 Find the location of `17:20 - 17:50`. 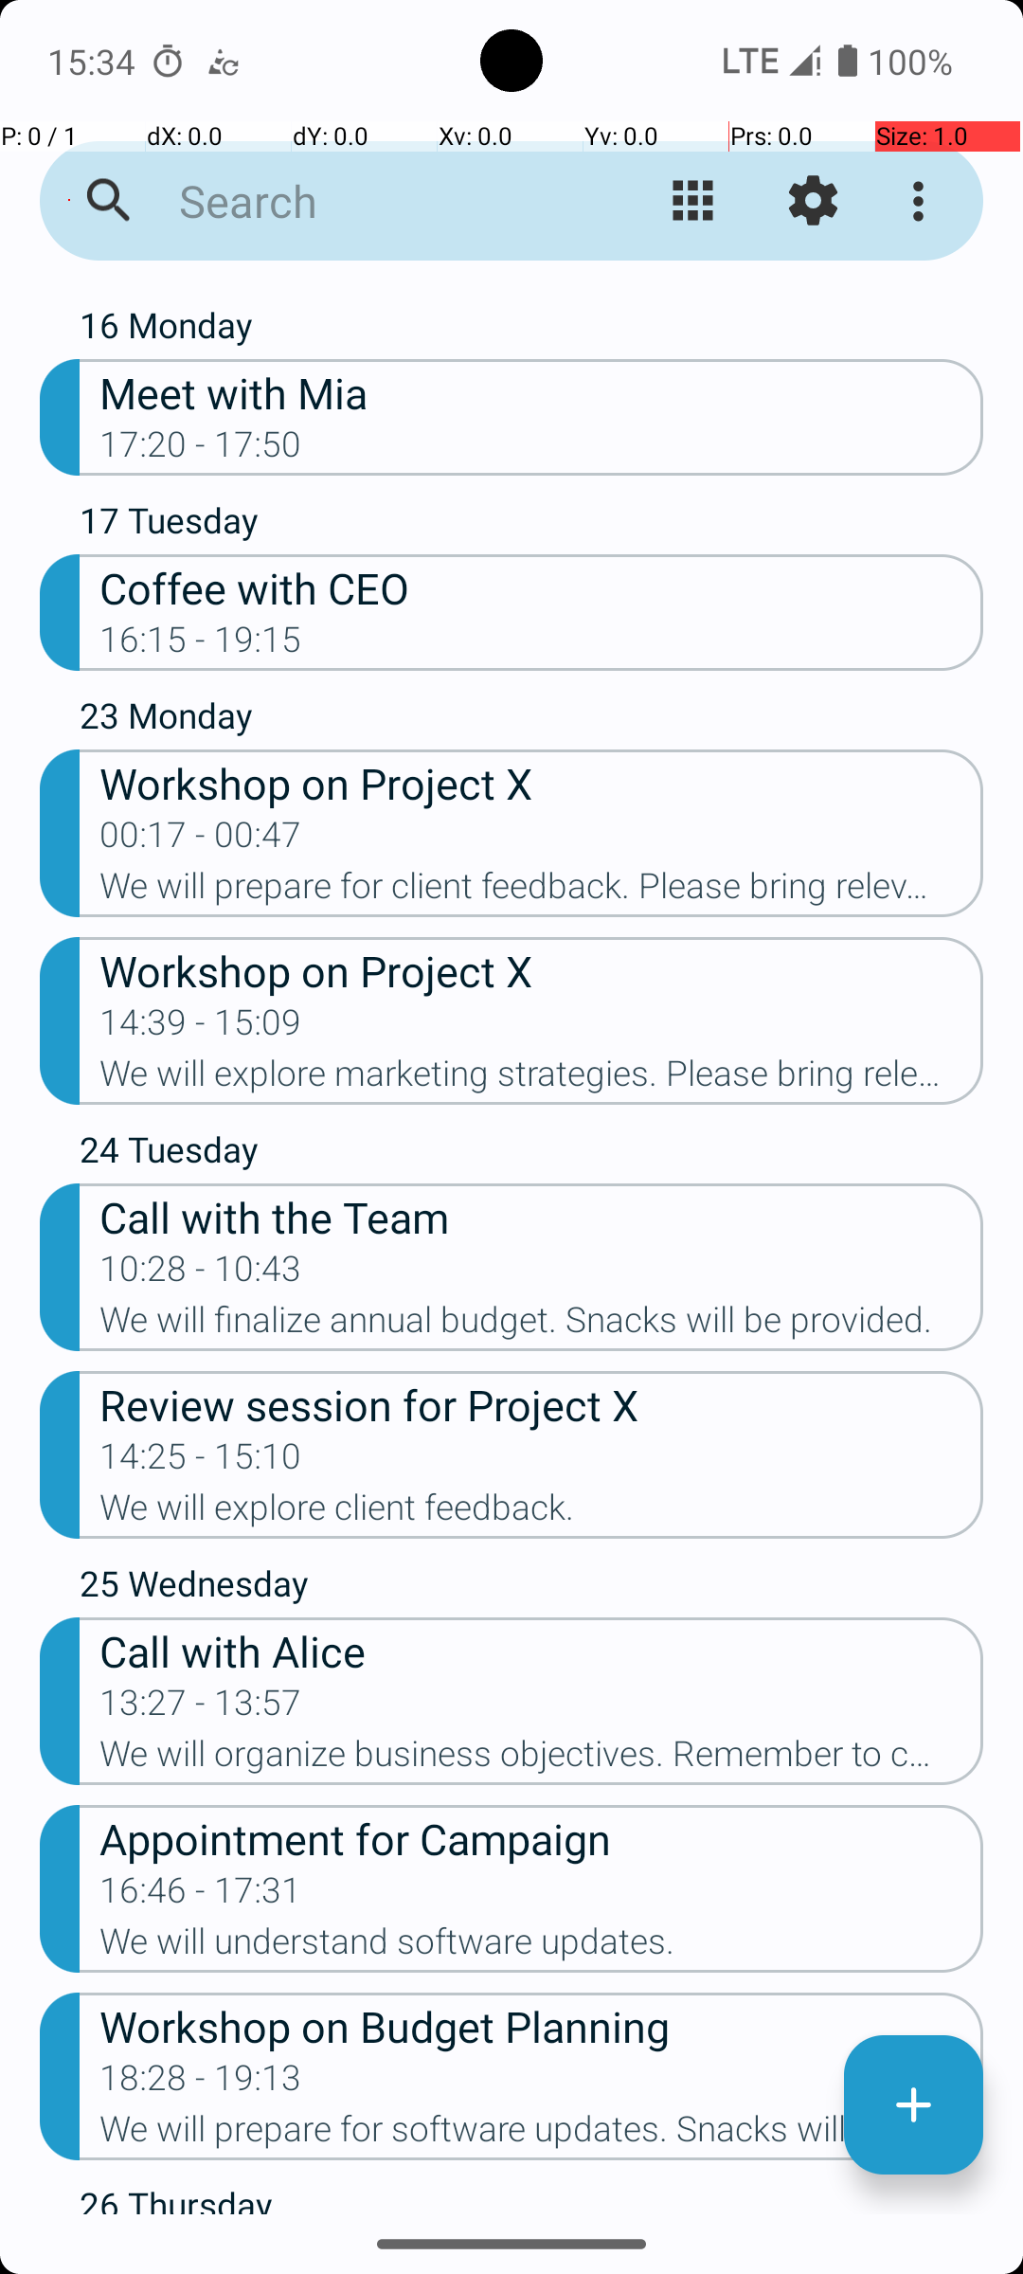

17:20 - 17:50 is located at coordinates (201, 450).